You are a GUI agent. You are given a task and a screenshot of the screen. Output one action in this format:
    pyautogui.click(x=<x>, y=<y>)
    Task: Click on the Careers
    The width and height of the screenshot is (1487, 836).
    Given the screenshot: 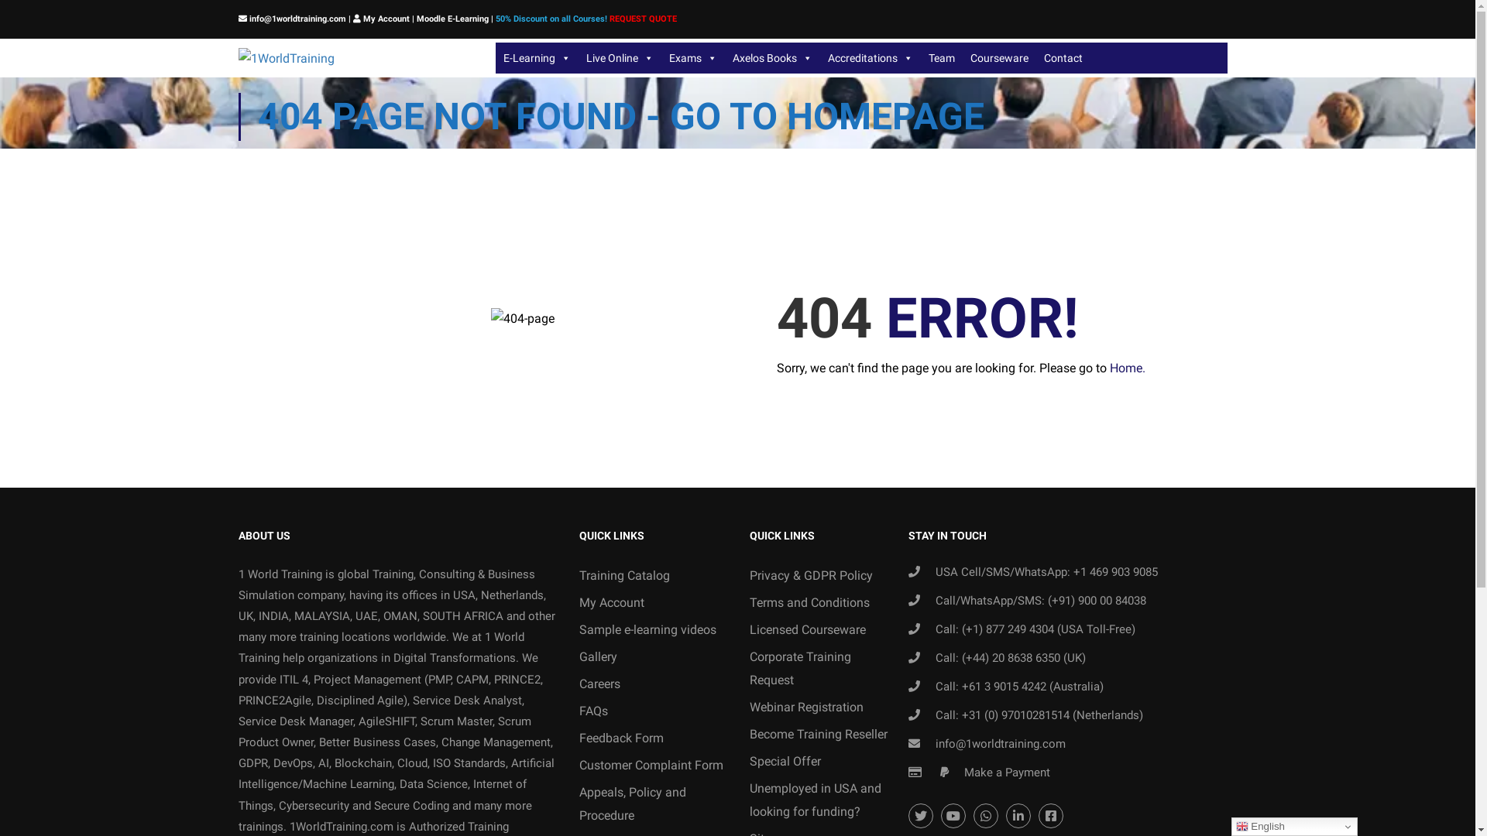 What is the action you would take?
    pyautogui.click(x=653, y=684)
    